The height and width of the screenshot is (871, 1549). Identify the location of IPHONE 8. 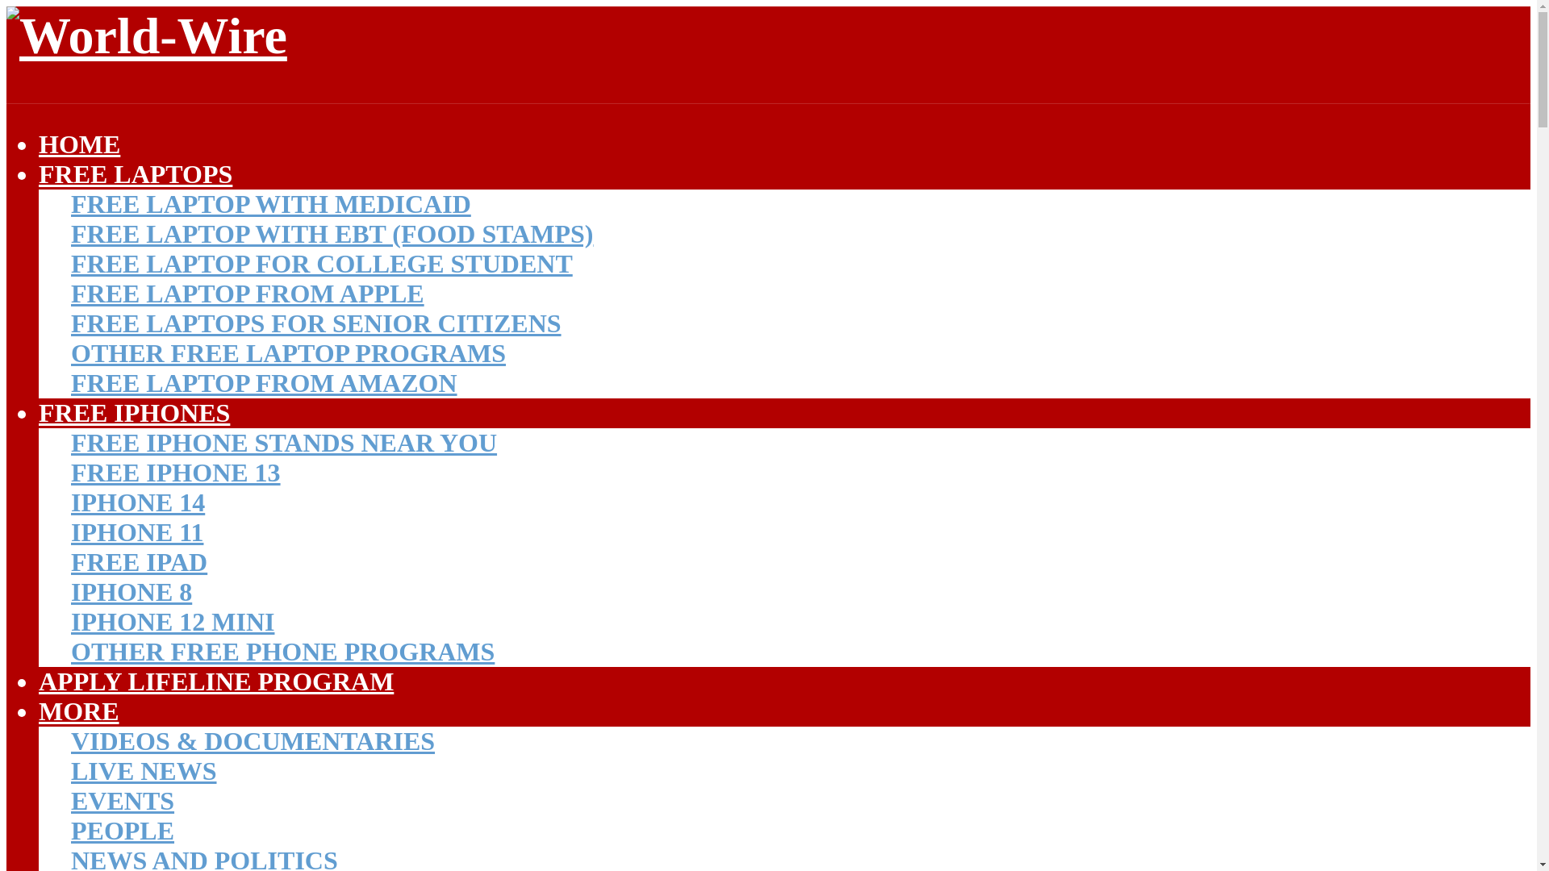
(132, 592).